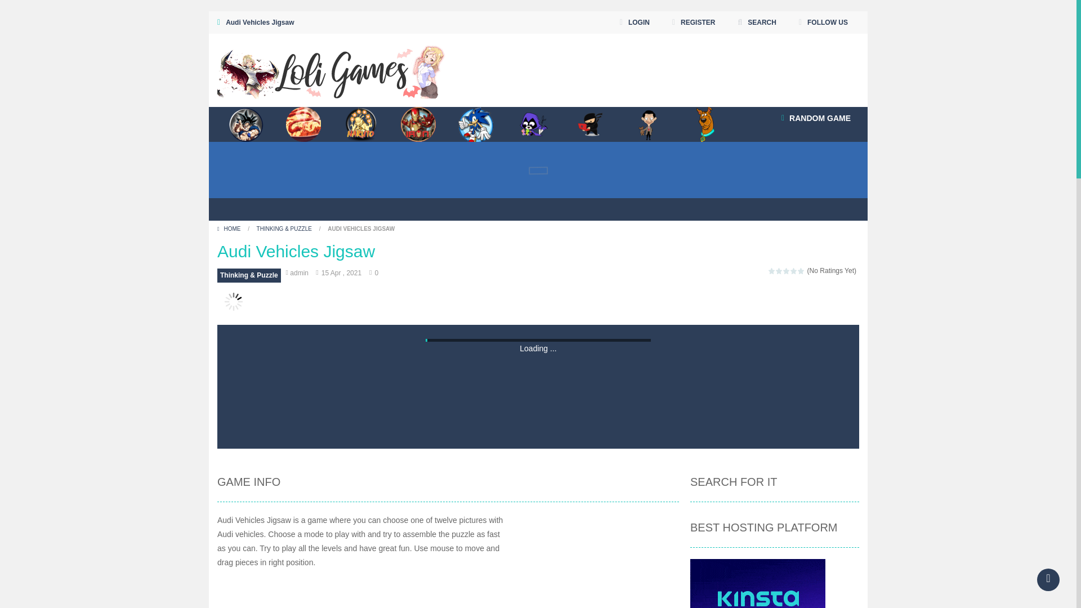 This screenshot has height=608, width=1081. Describe the element at coordinates (757, 23) in the screenshot. I see `SEARCH` at that location.